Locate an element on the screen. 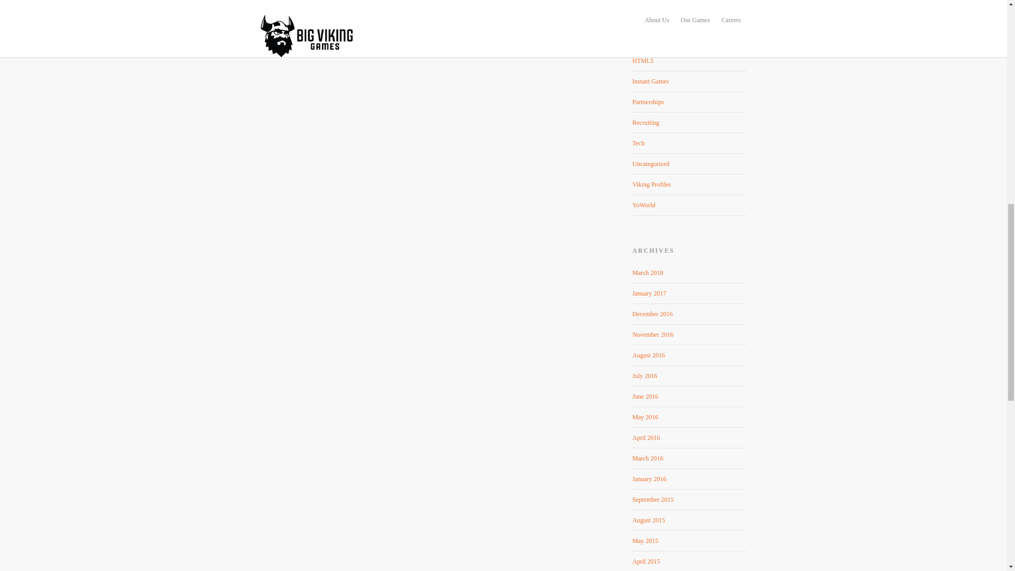 This screenshot has width=1015, height=571. Tech is located at coordinates (689, 143).